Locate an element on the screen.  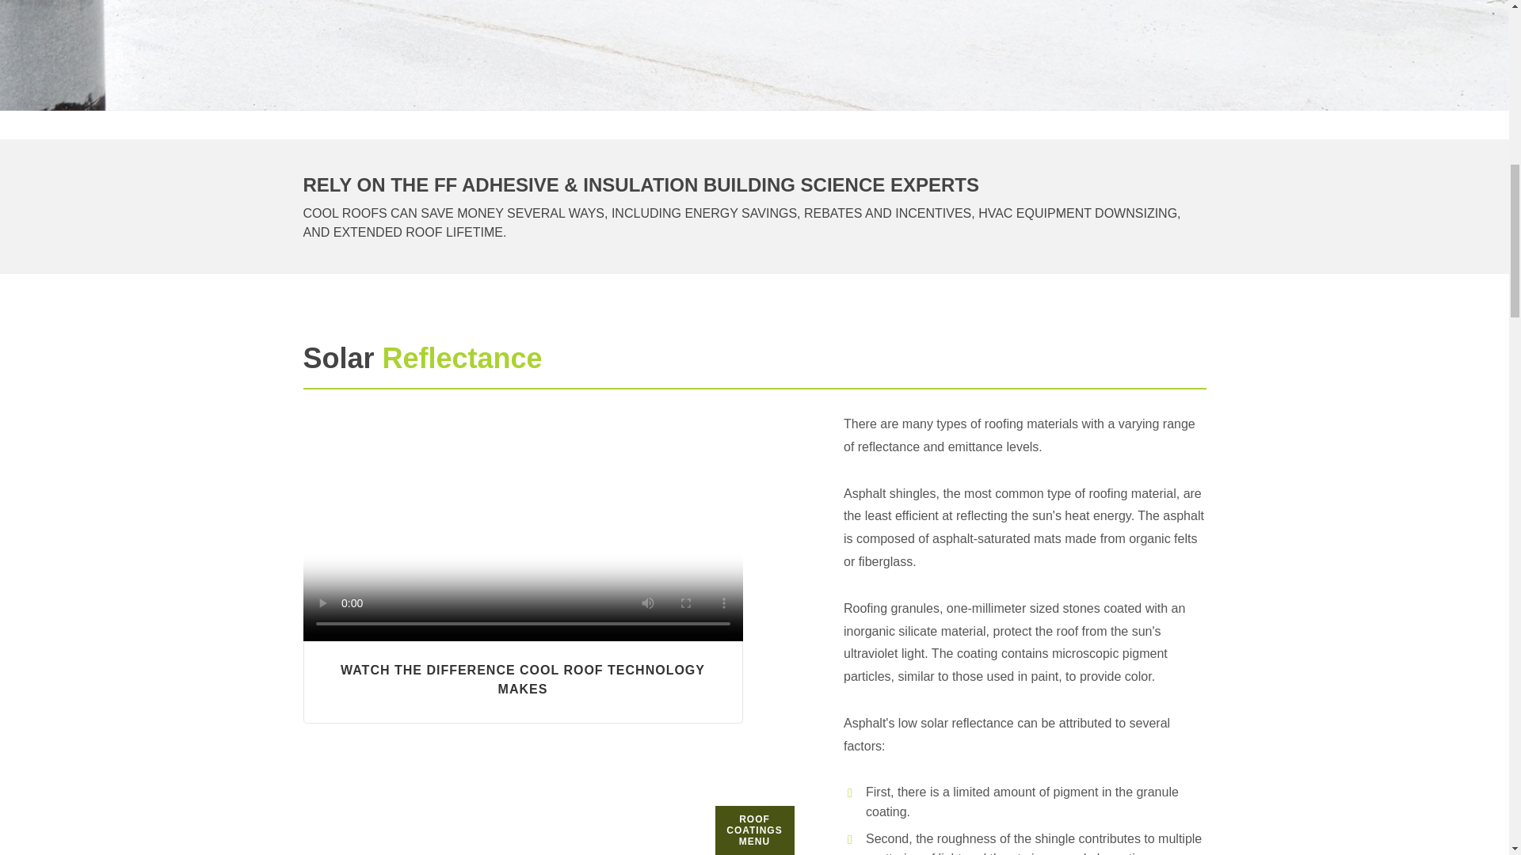
COOL ROOF COATINGS is located at coordinates (754, 85).